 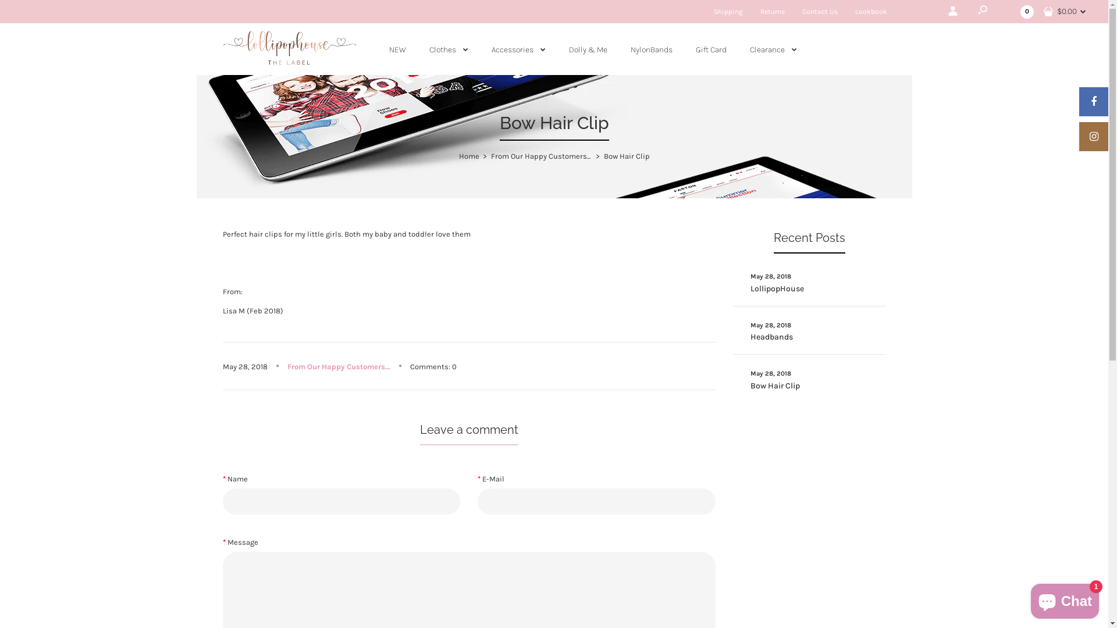 I want to click on Bow Hair Clip, so click(x=627, y=156).